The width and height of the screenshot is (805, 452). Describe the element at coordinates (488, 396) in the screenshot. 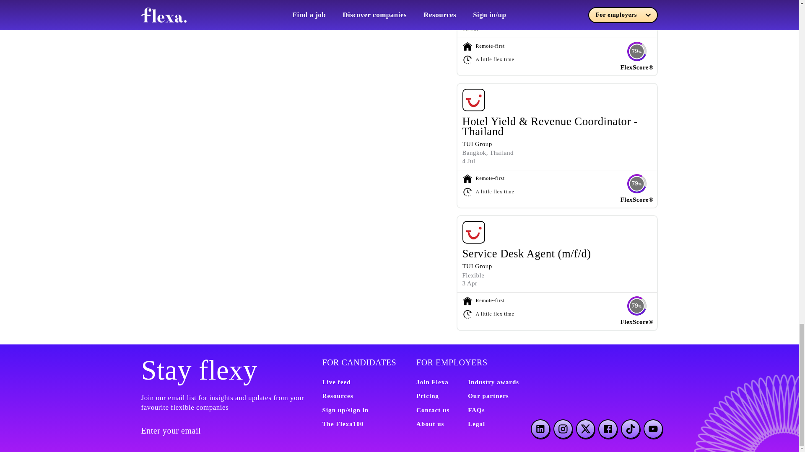

I see `Our partners` at that location.